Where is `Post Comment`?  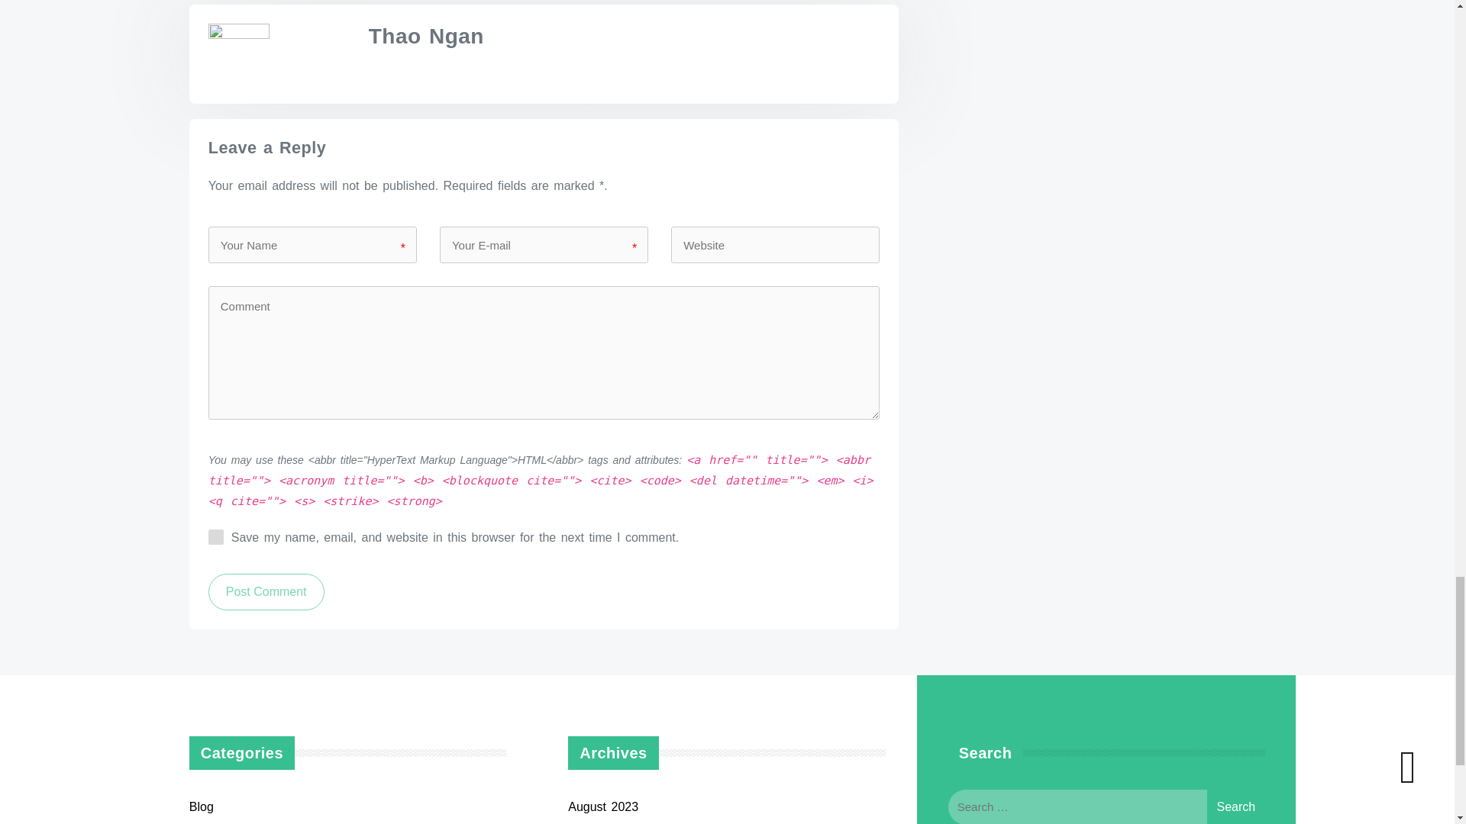
Post Comment is located at coordinates (266, 592).